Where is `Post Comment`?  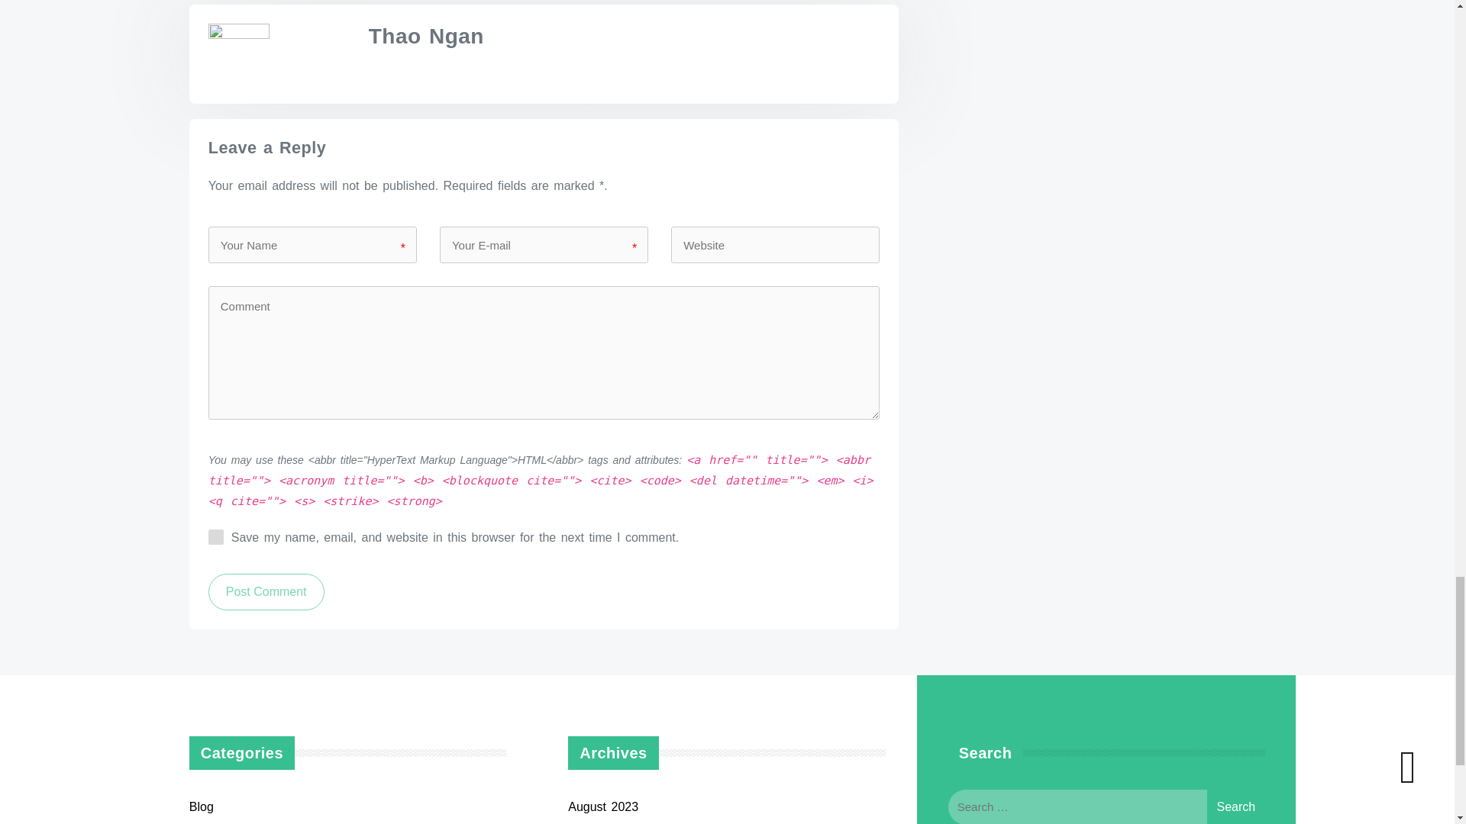
Post Comment is located at coordinates (266, 592).